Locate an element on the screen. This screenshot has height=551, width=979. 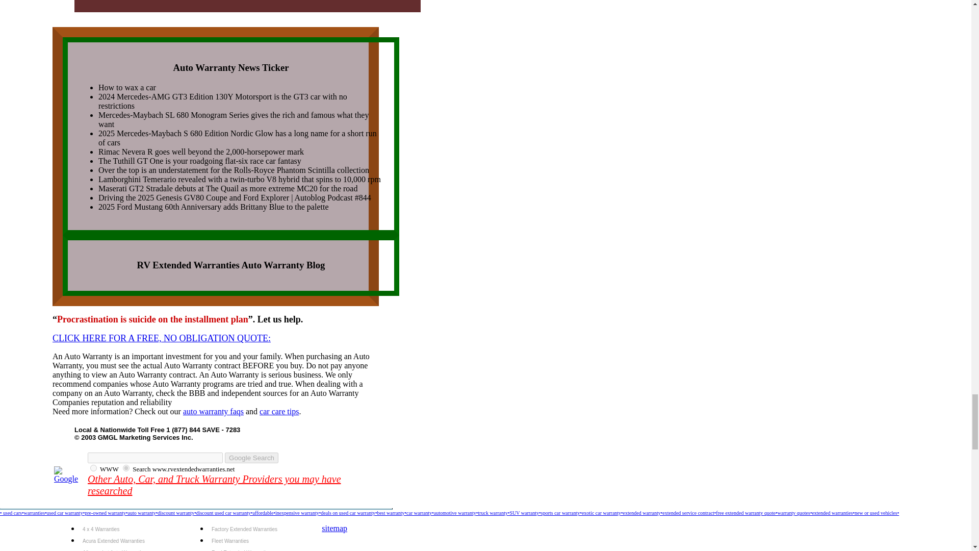
Google Search is located at coordinates (251, 458).